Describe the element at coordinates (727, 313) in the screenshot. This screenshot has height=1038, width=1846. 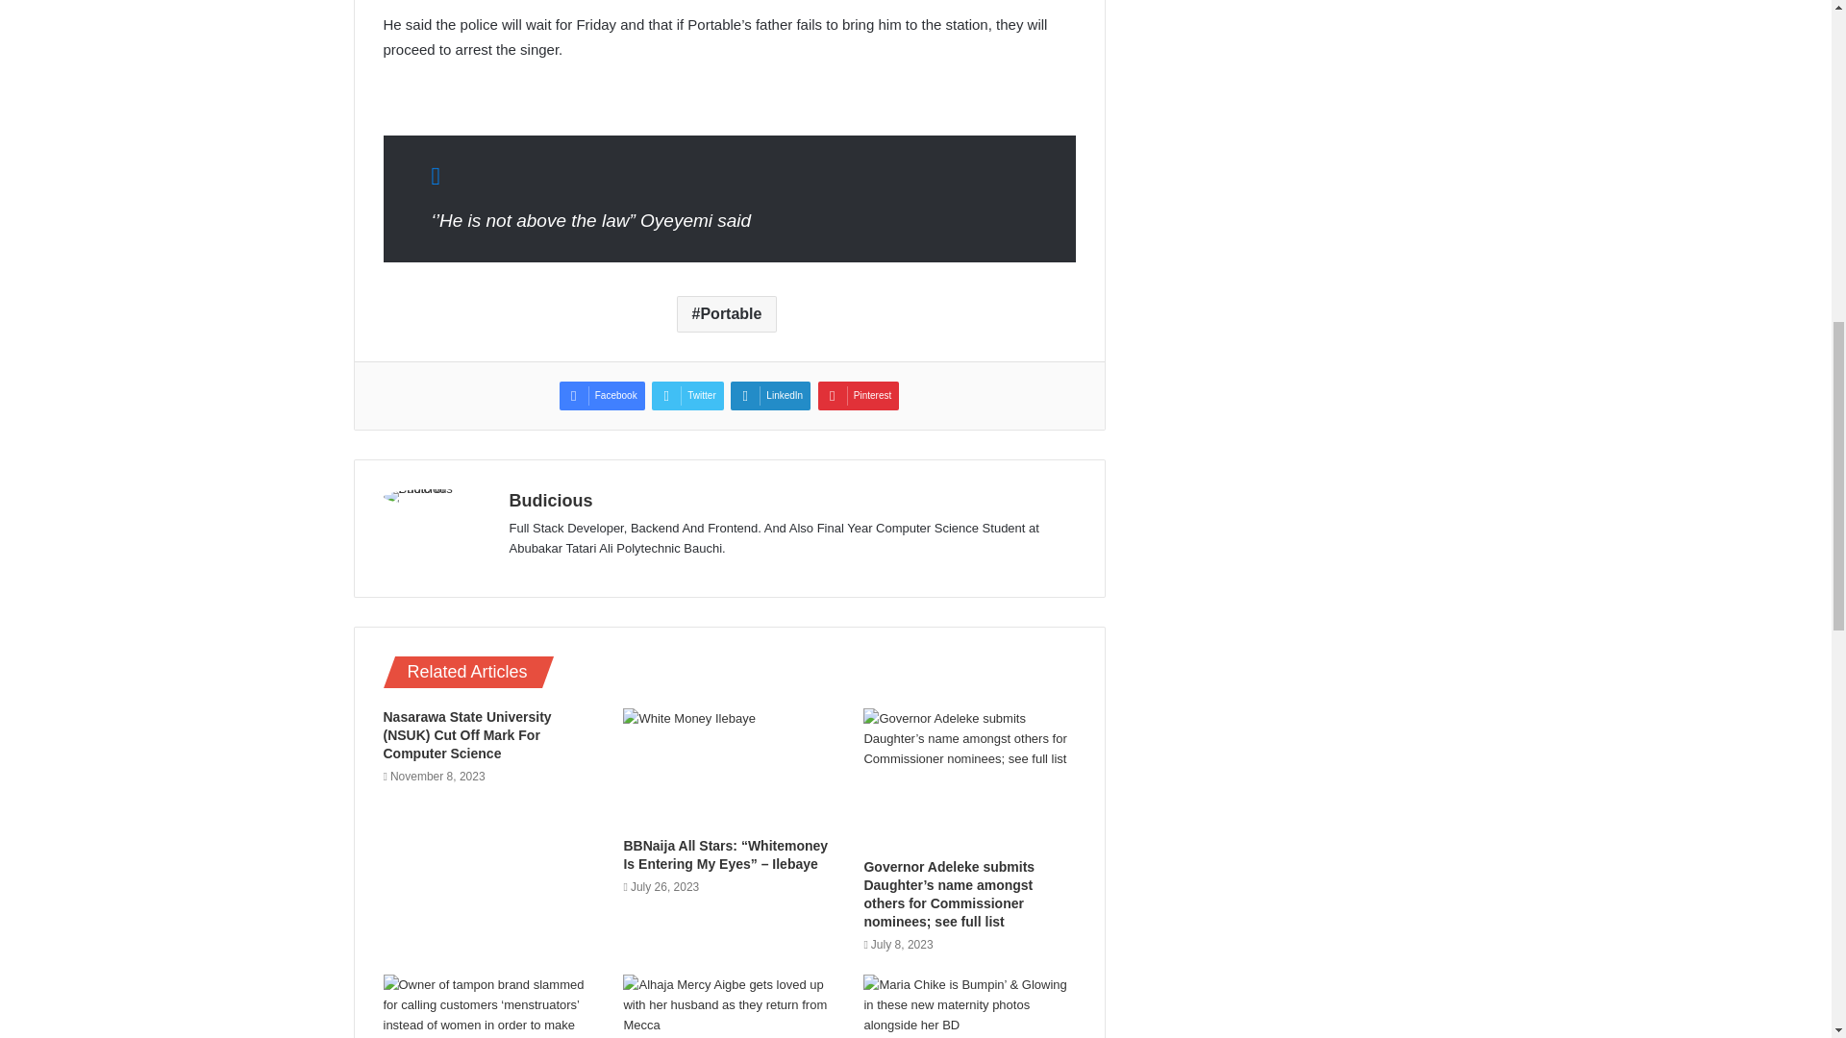
I see `Portable` at that location.